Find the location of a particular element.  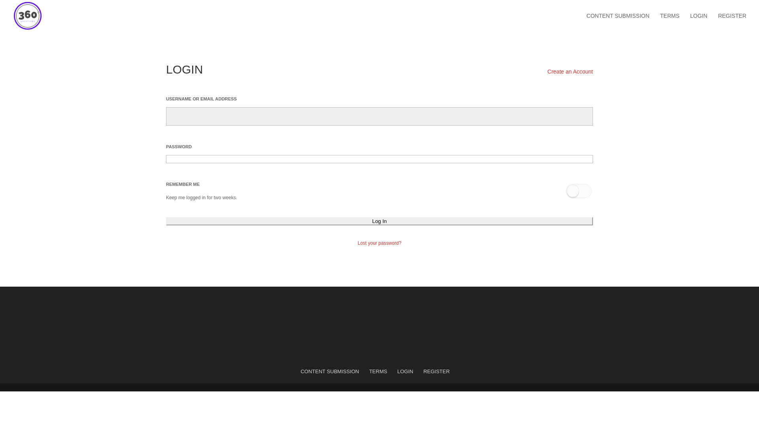

Create an Account is located at coordinates (570, 72).